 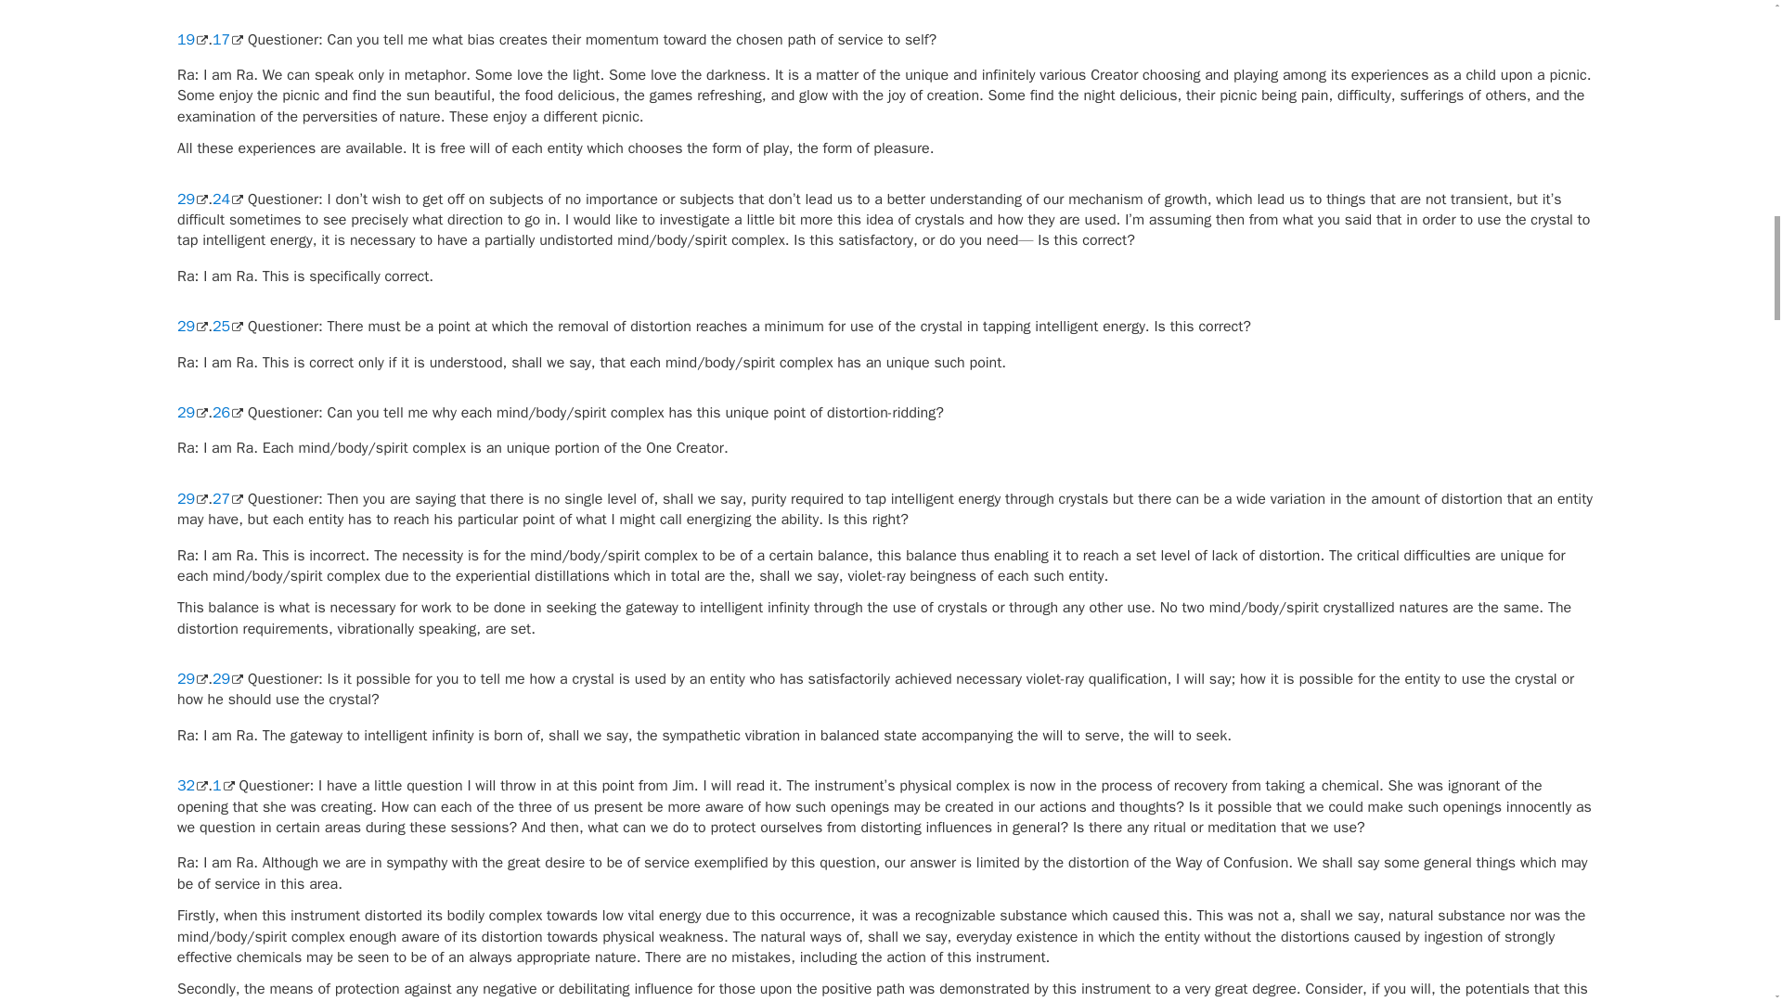 I want to click on 29, so click(x=192, y=327).